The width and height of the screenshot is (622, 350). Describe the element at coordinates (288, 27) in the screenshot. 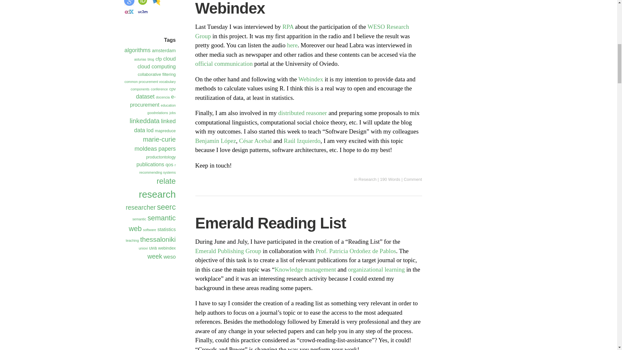

I see `RPA` at that location.